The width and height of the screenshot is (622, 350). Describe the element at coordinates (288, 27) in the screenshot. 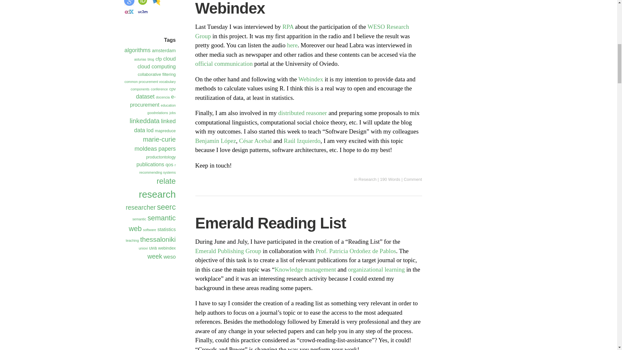

I see `RPA` at that location.